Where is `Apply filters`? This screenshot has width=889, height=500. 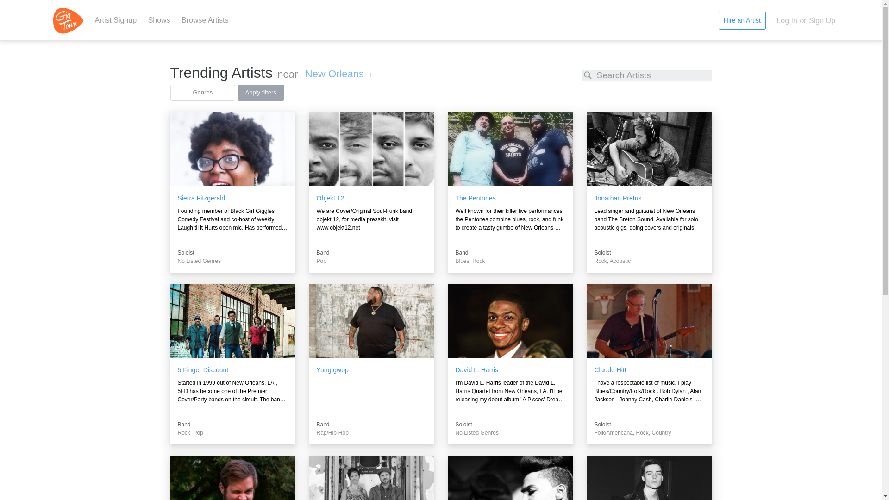
Apply filters is located at coordinates (261, 93).